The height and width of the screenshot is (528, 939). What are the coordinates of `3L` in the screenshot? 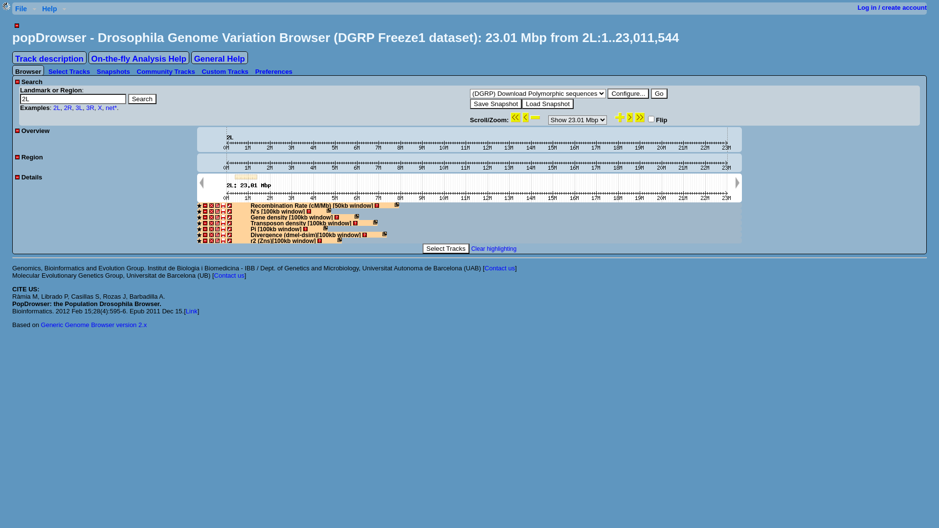 It's located at (79, 108).